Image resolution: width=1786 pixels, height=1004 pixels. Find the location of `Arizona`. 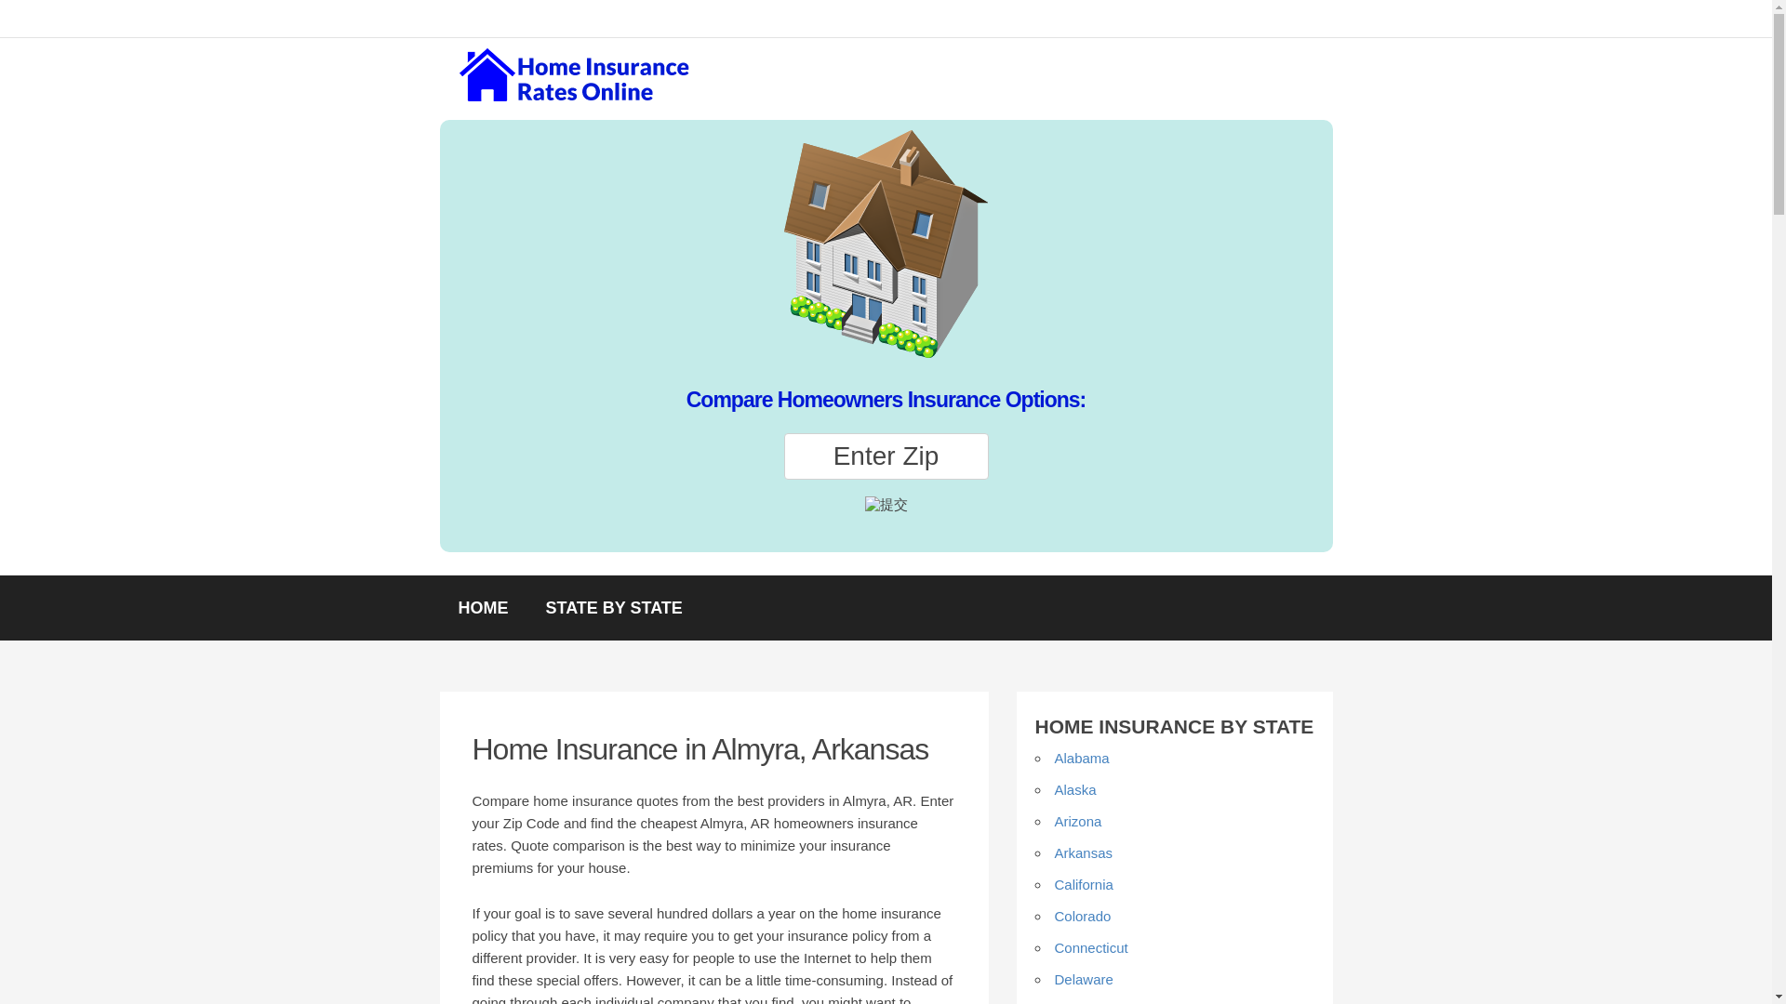

Arizona is located at coordinates (1078, 821).